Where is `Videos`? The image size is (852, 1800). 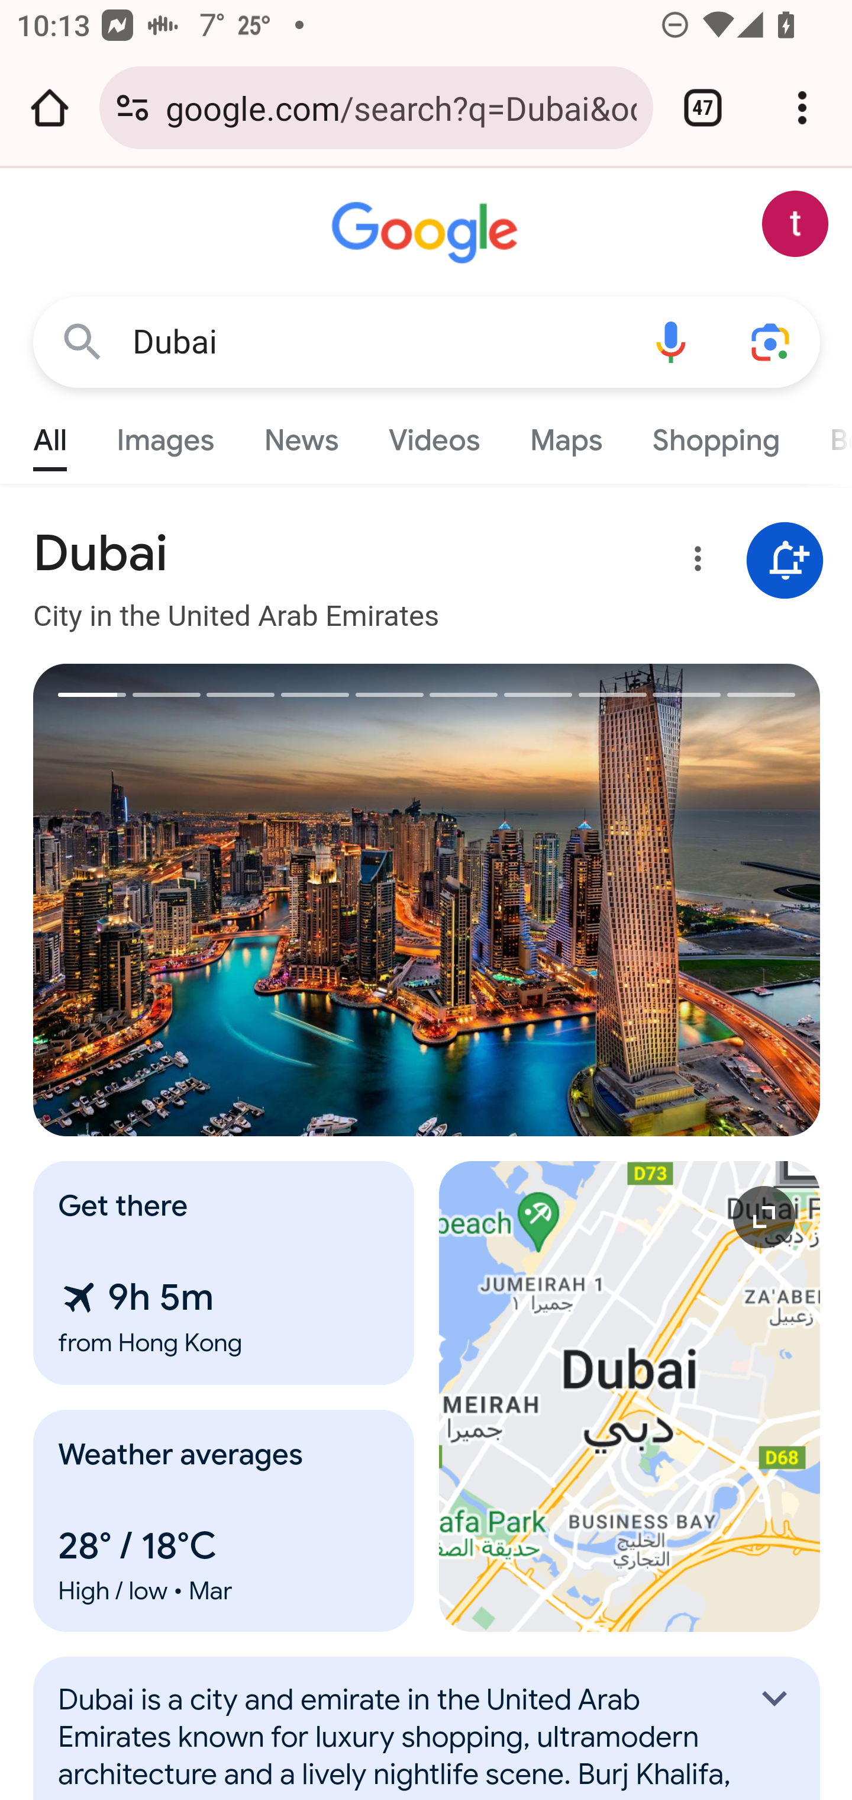 Videos is located at coordinates (434, 435).